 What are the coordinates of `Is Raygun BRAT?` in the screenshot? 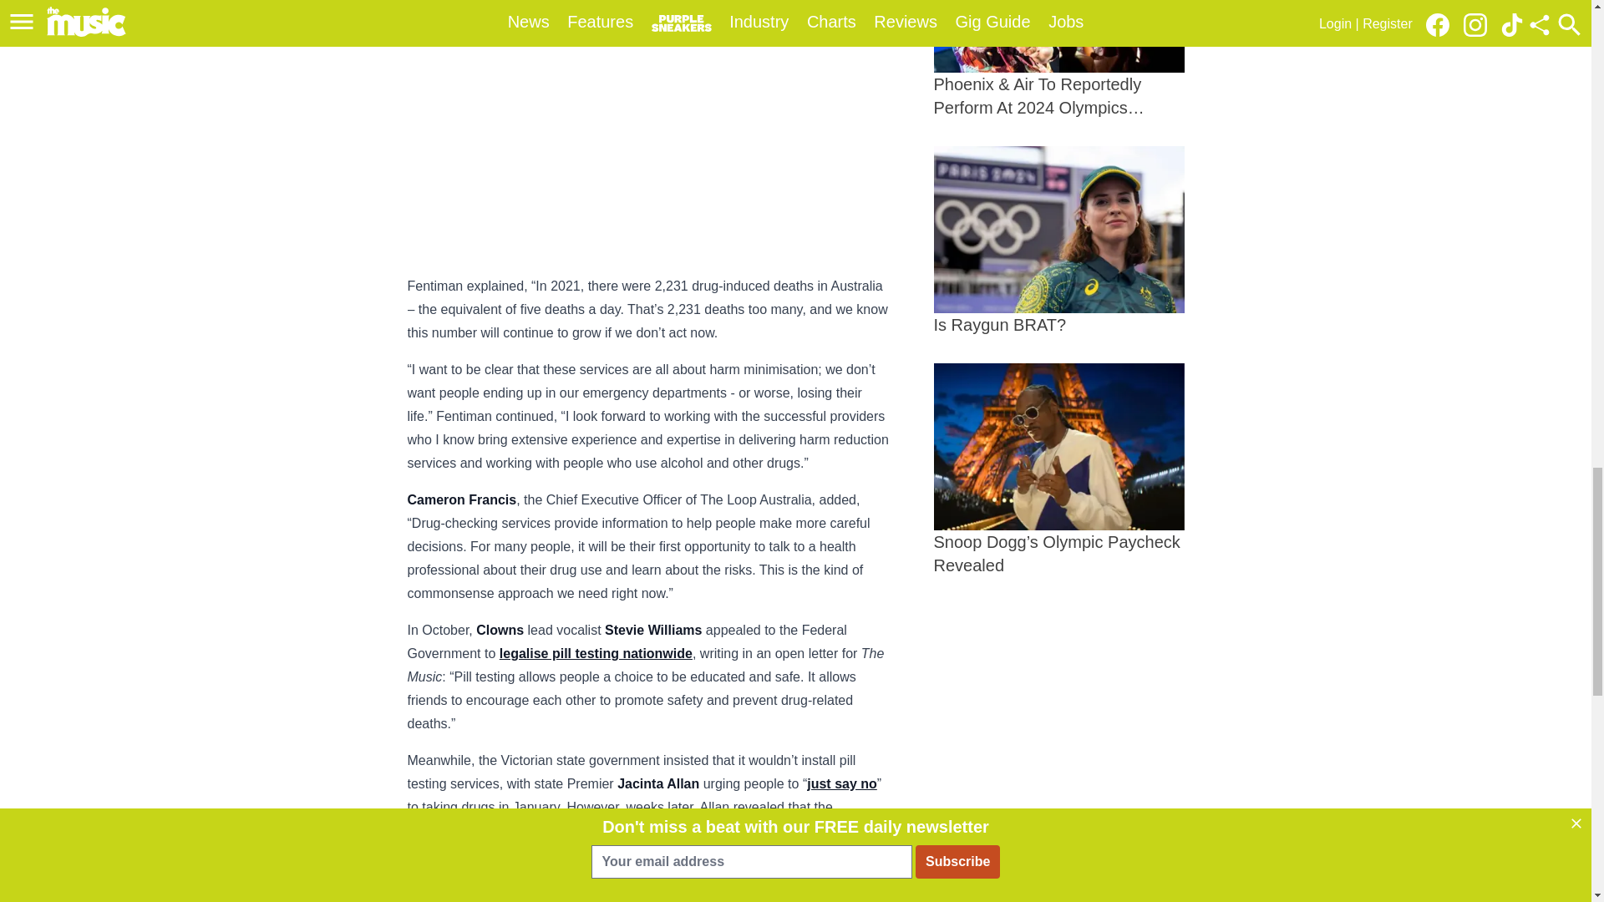 It's located at (1059, 241).